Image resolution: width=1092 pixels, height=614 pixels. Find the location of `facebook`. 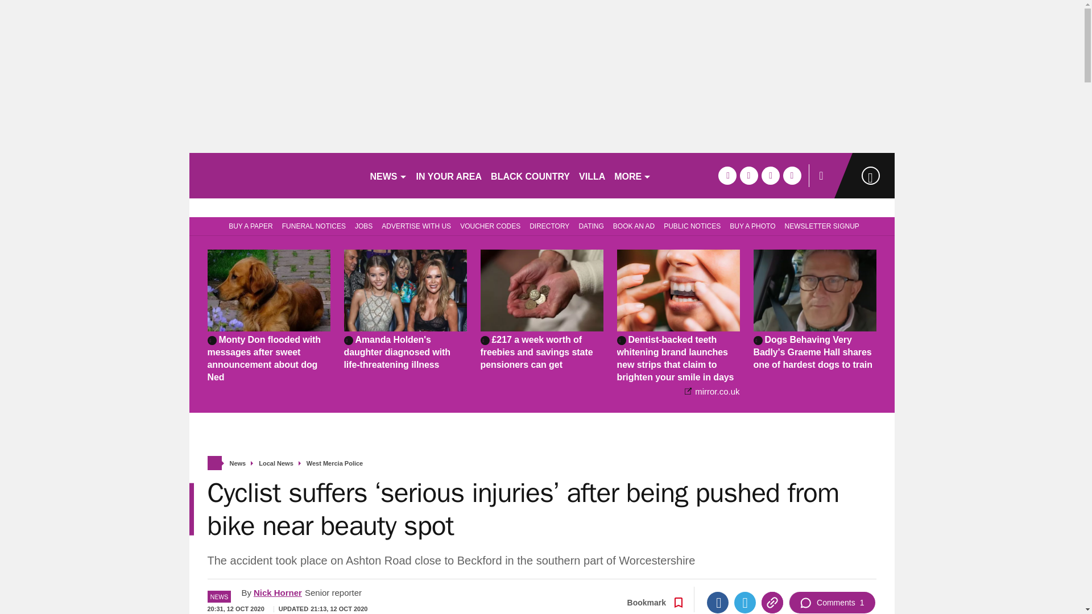

facebook is located at coordinates (727, 175).